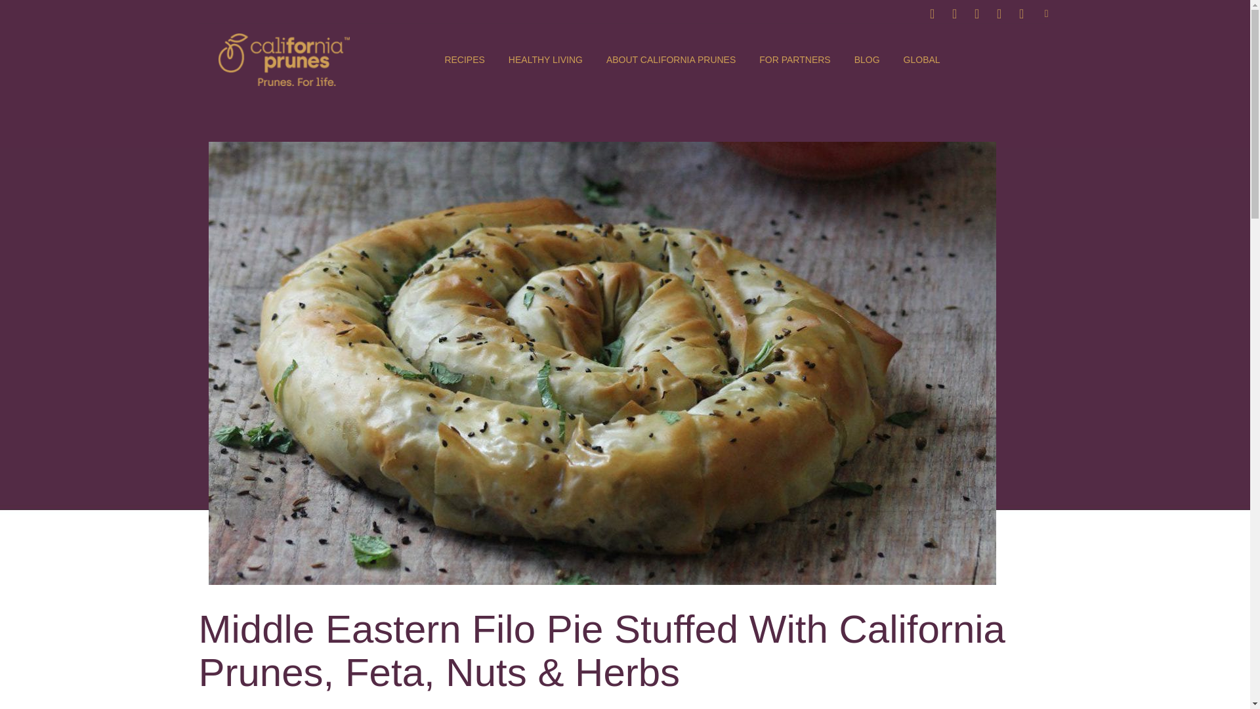 This screenshot has width=1260, height=709. I want to click on Linkedin page opens in new window, so click(1021, 13).